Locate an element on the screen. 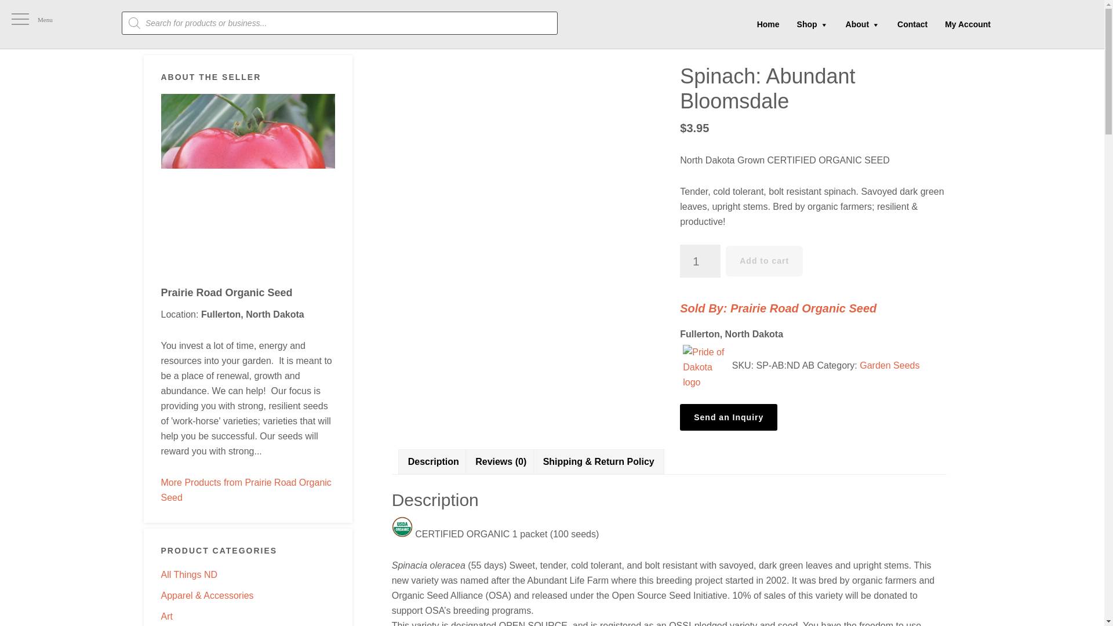  More Products from Prairie Road Organic Seed is located at coordinates (246, 490).